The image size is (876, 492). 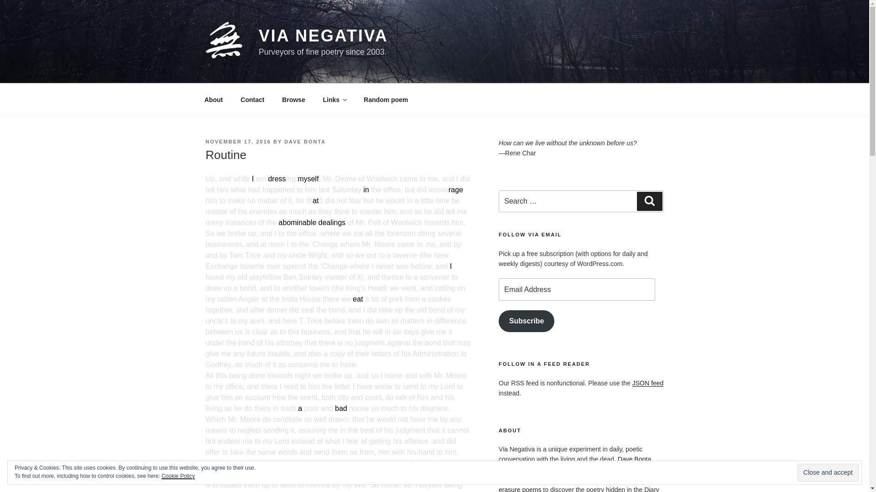 I want to click on Luisa A. Igloria, so click(x=602, y=469).